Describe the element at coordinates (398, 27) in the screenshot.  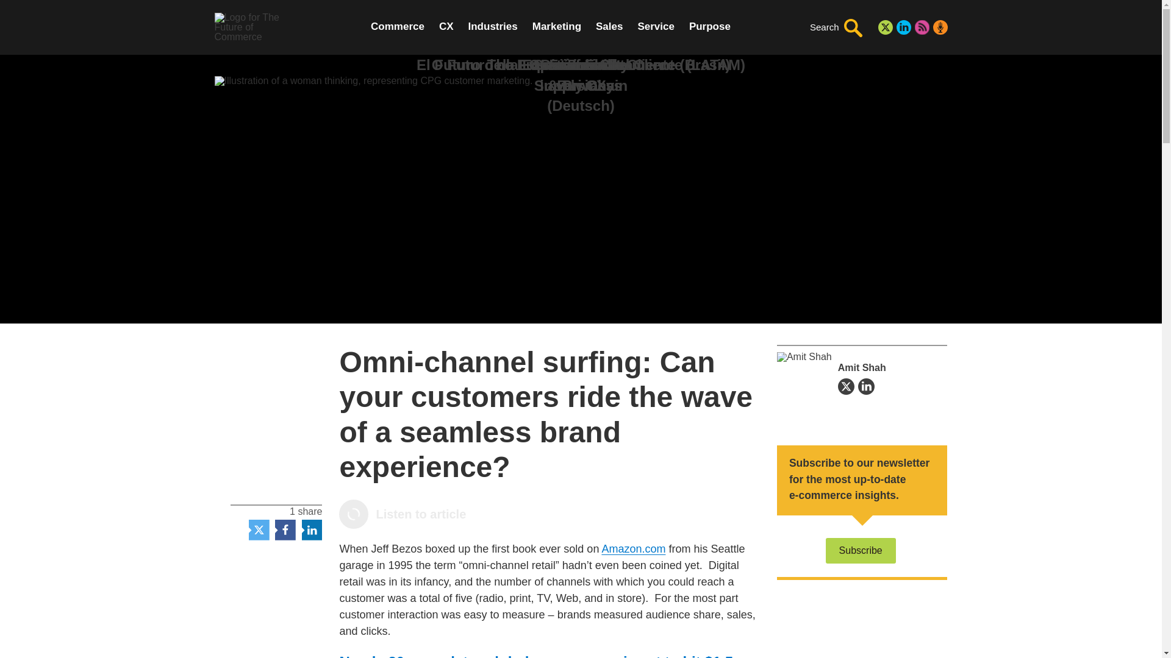
I see `Commerce` at that location.